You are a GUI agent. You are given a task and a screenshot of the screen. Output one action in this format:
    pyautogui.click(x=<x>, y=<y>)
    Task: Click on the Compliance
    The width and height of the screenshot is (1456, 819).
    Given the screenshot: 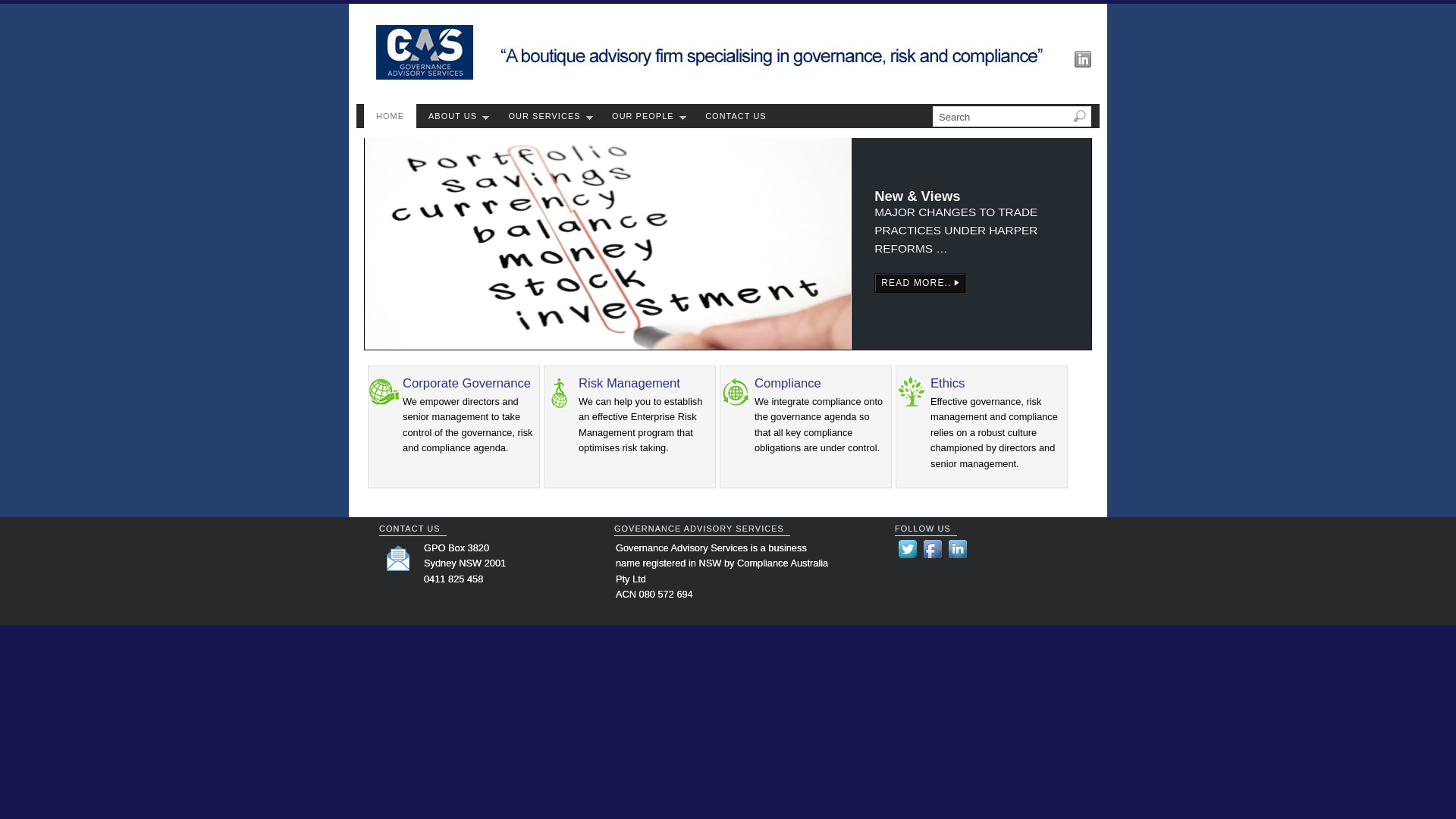 What is the action you would take?
    pyautogui.click(x=787, y=384)
    